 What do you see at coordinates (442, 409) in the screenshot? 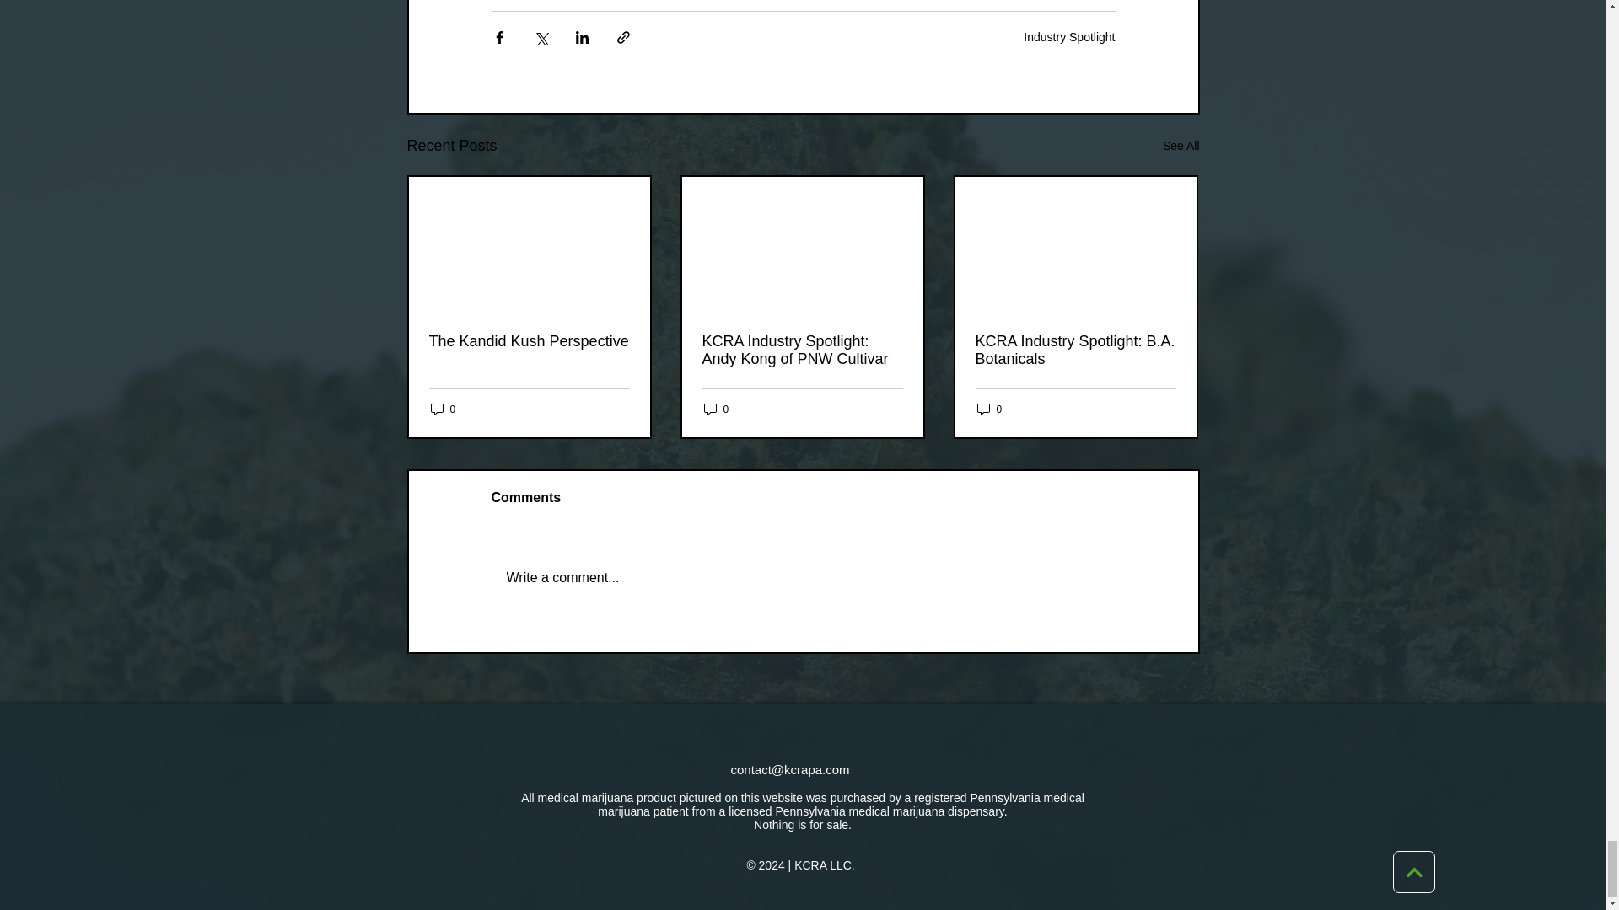
I see `0` at bounding box center [442, 409].